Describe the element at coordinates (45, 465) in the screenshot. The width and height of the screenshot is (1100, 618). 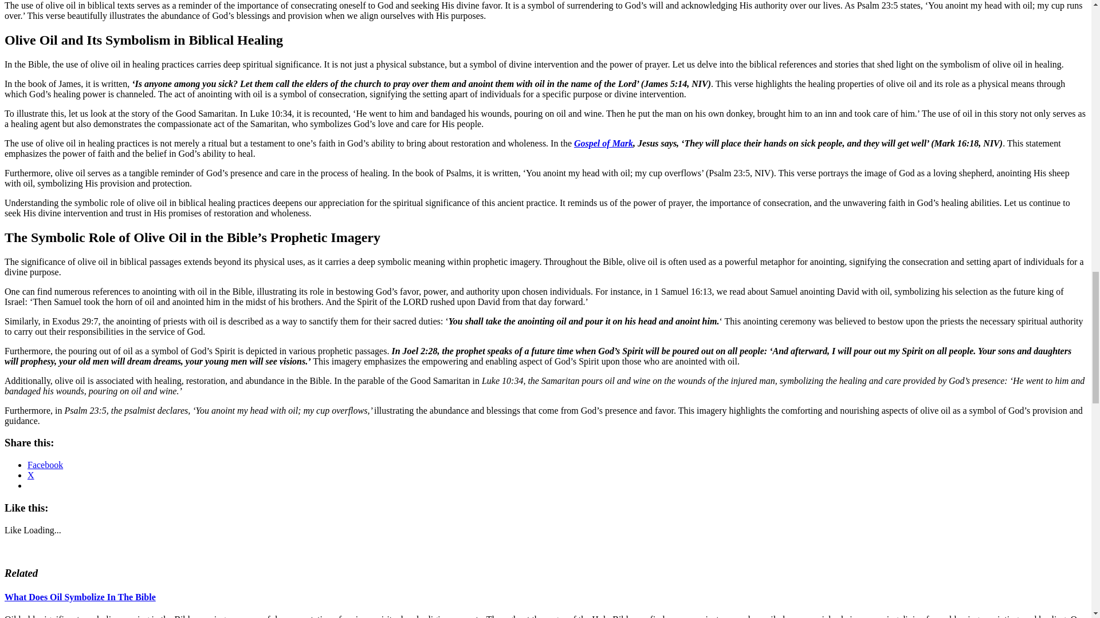
I see `Click to share on Facebook` at that location.